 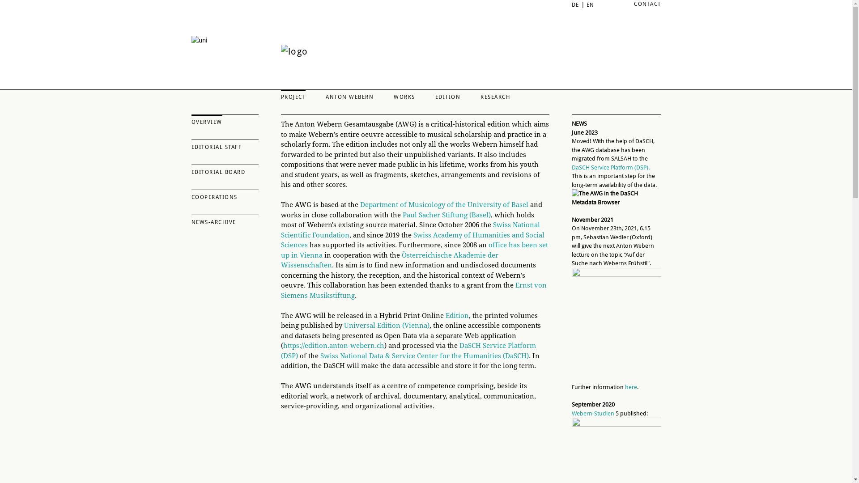 I want to click on CONTACT, so click(x=648, y=4).